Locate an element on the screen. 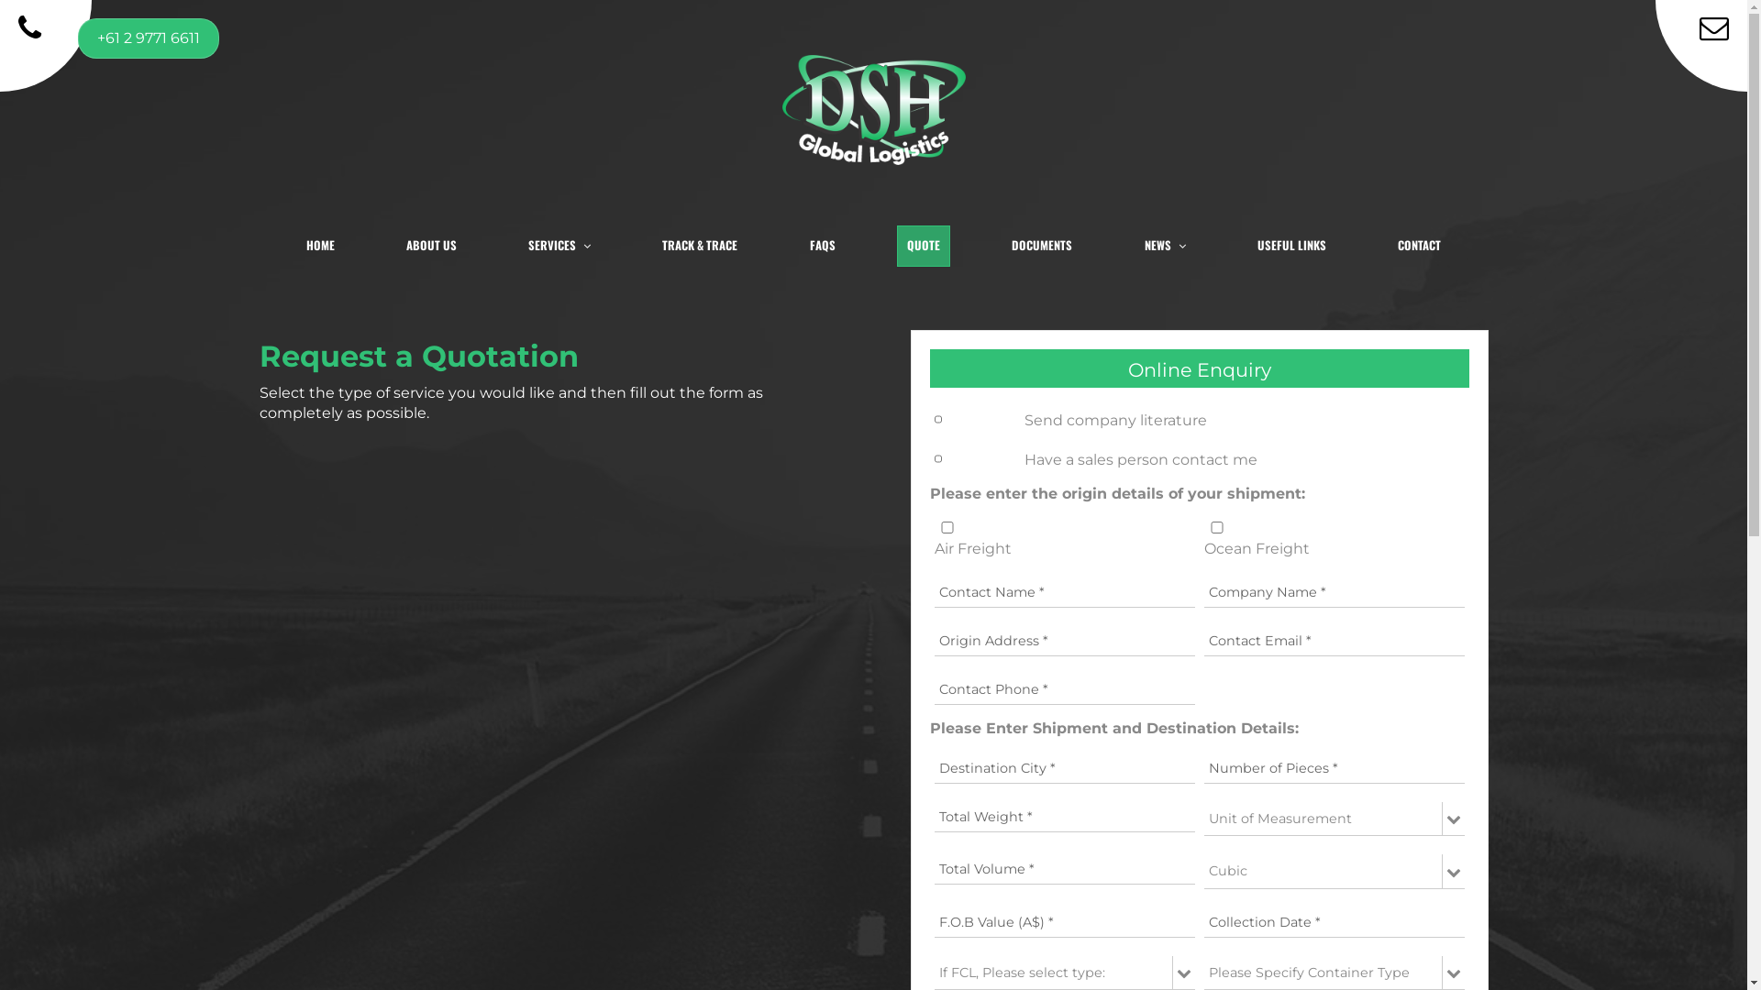  HOME is located at coordinates (319, 246).